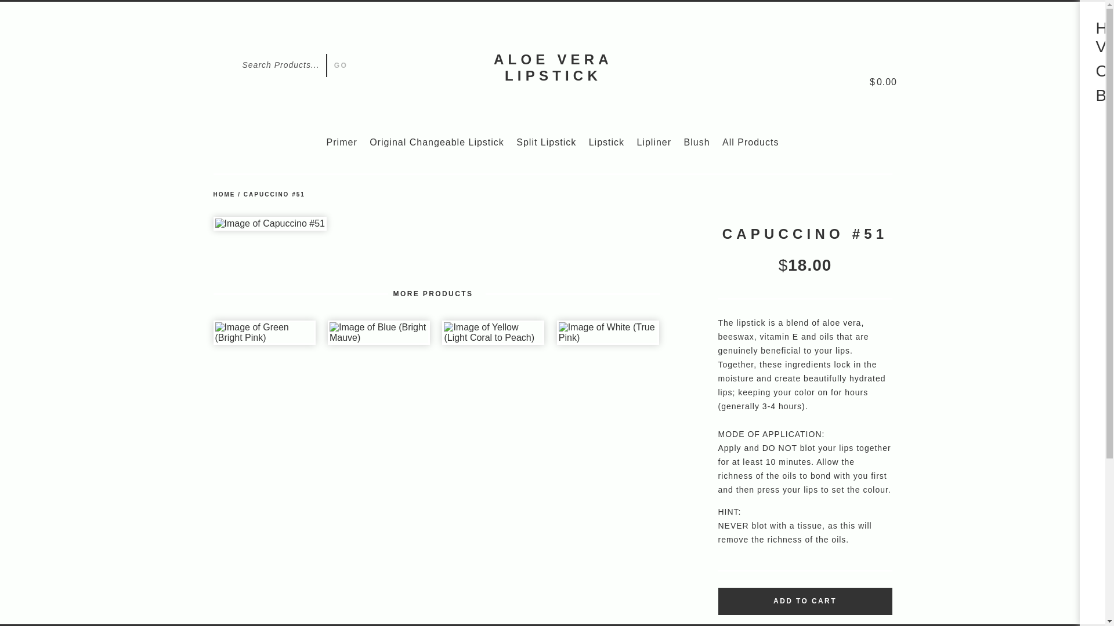  I want to click on All Products, so click(750, 141).